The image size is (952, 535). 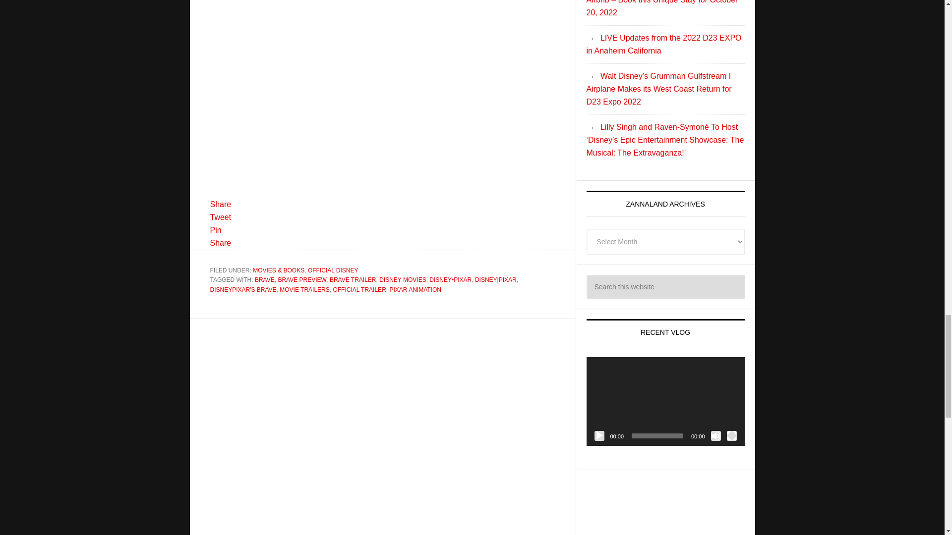 I want to click on Mute, so click(x=716, y=436).